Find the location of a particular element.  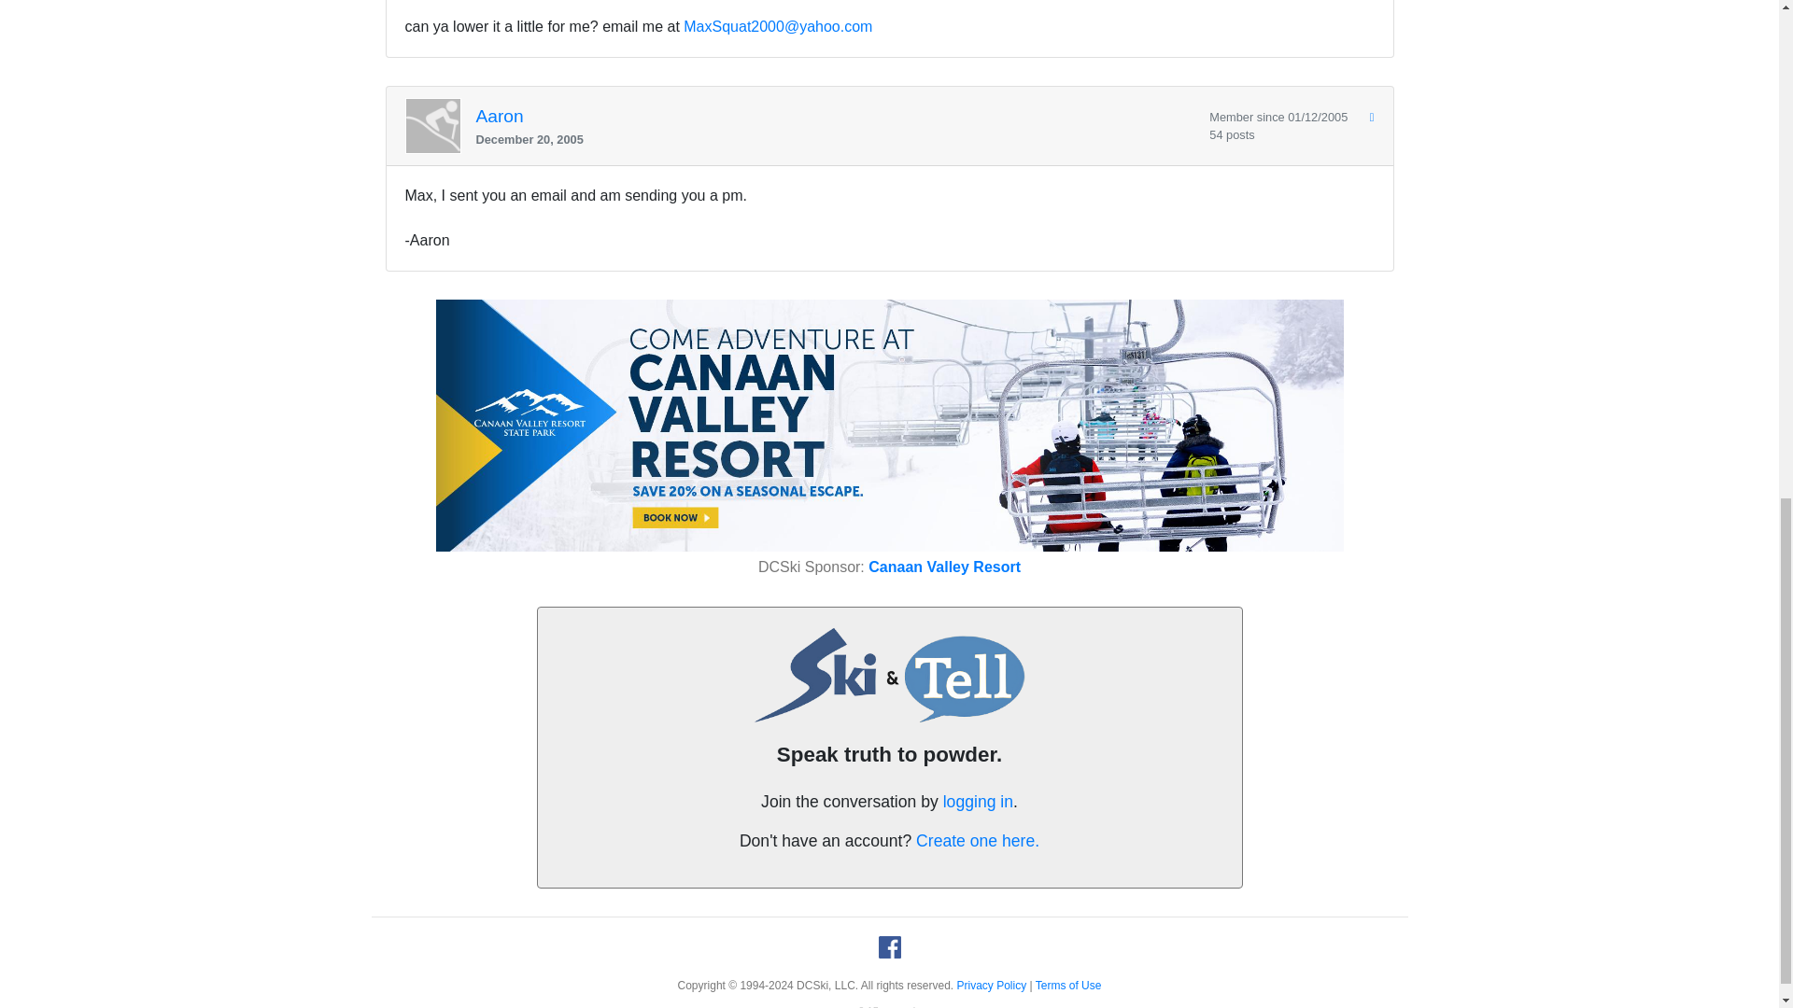

Canaan Valley Resort is located at coordinates (943, 567).